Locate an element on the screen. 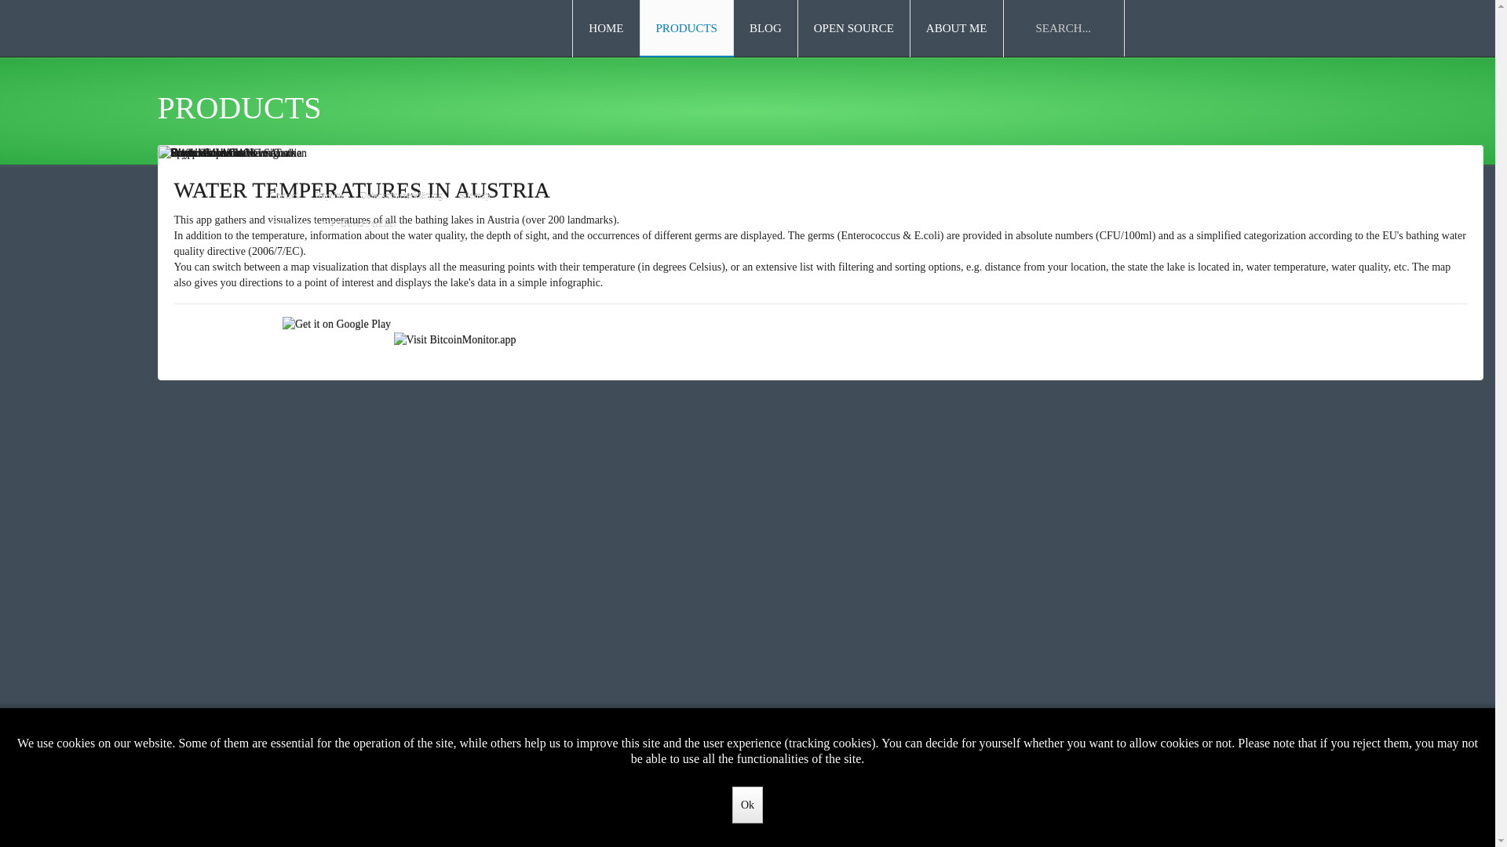  PUBLIC TOILETS IN VIENNA is located at coordinates (319, 190).